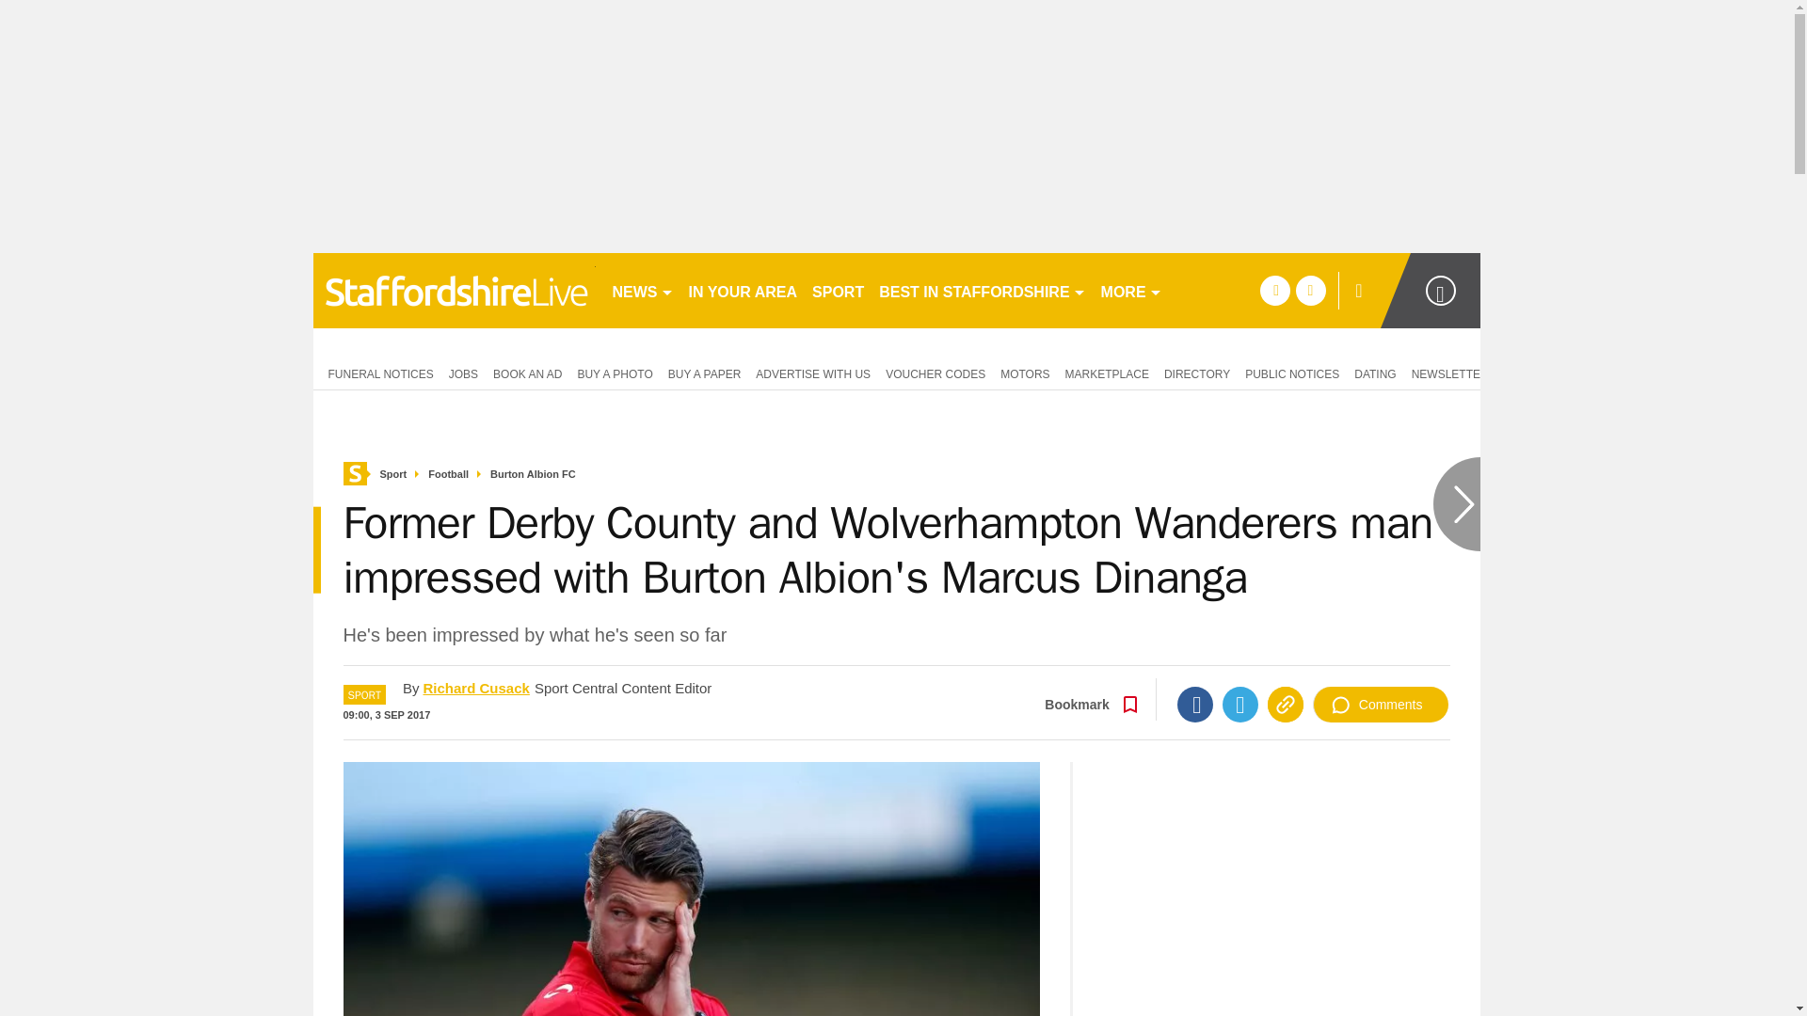 This screenshot has width=1807, height=1016. What do you see at coordinates (1291, 373) in the screenshot?
I see `PUBLIC NOTICES` at bounding box center [1291, 373].